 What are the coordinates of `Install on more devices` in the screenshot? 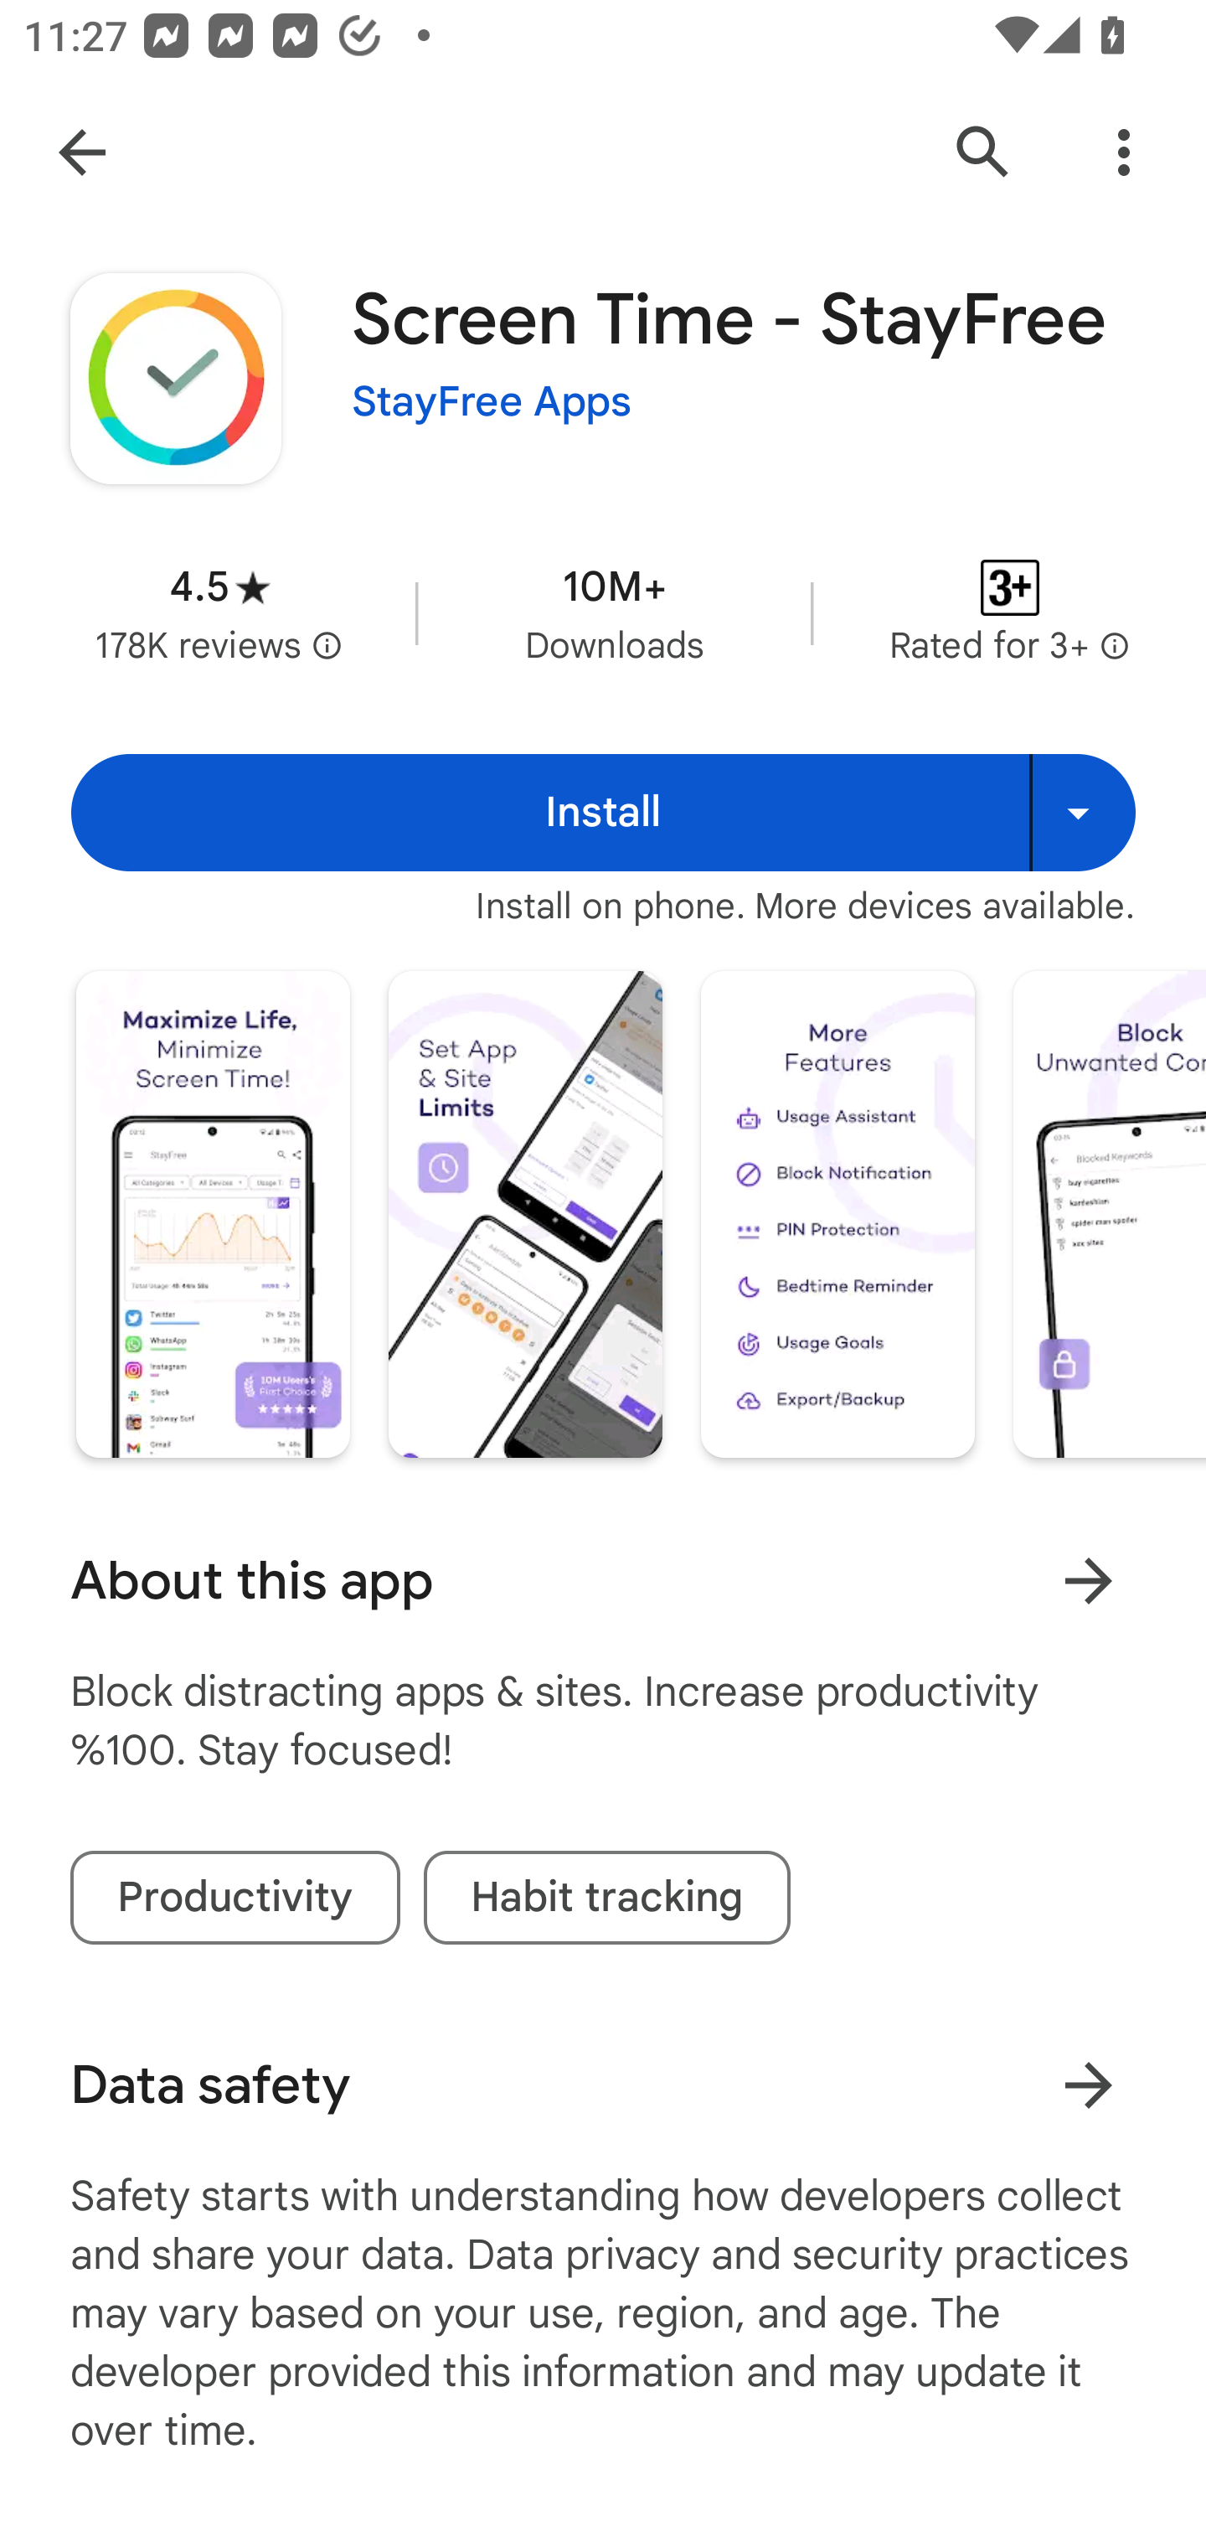 It's located at (1082, 812).